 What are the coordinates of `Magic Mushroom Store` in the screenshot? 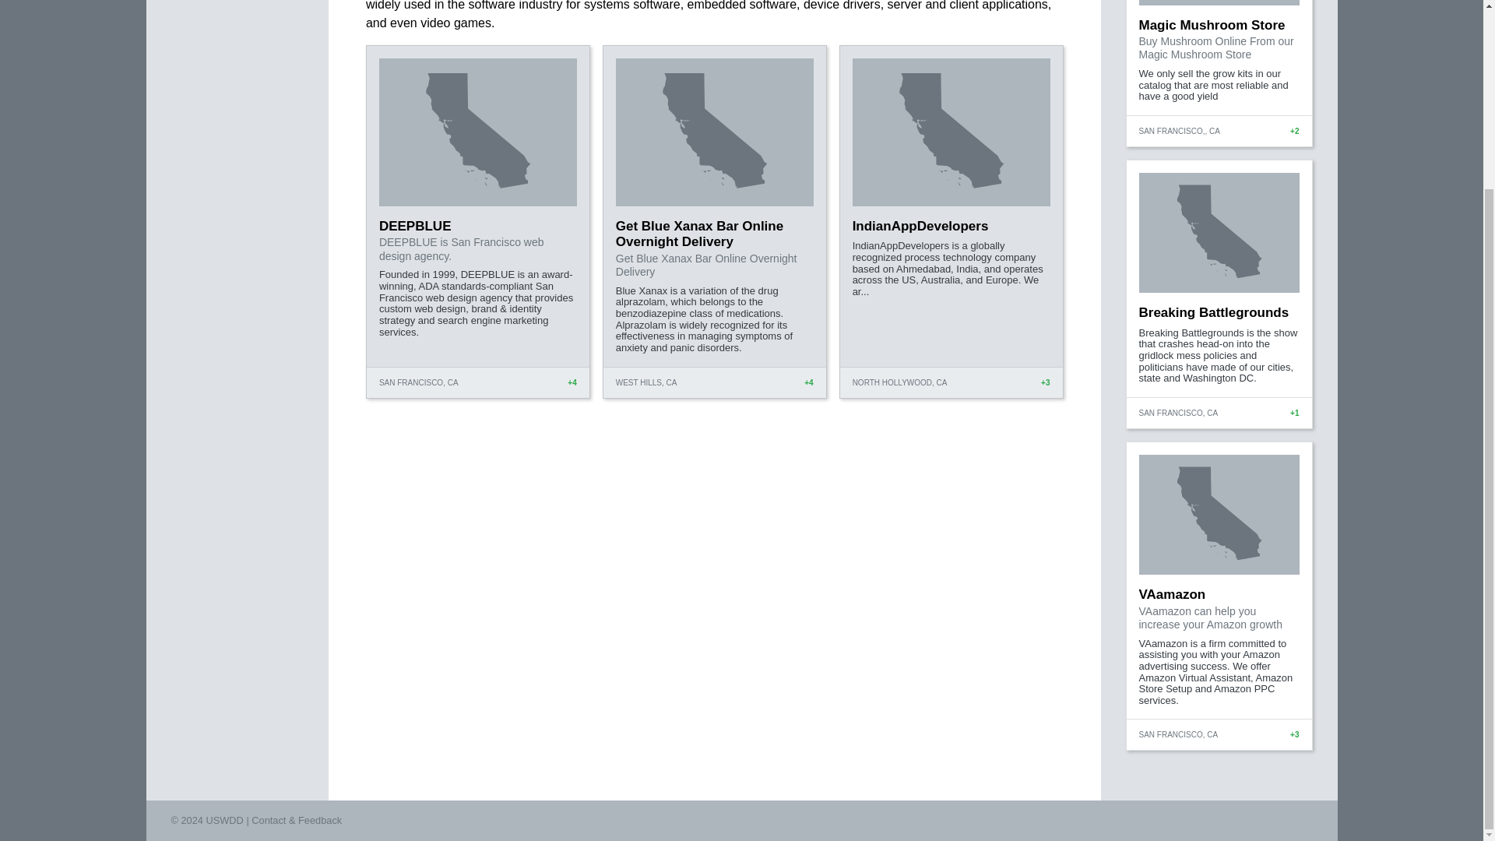 It's located at (1211, 25).